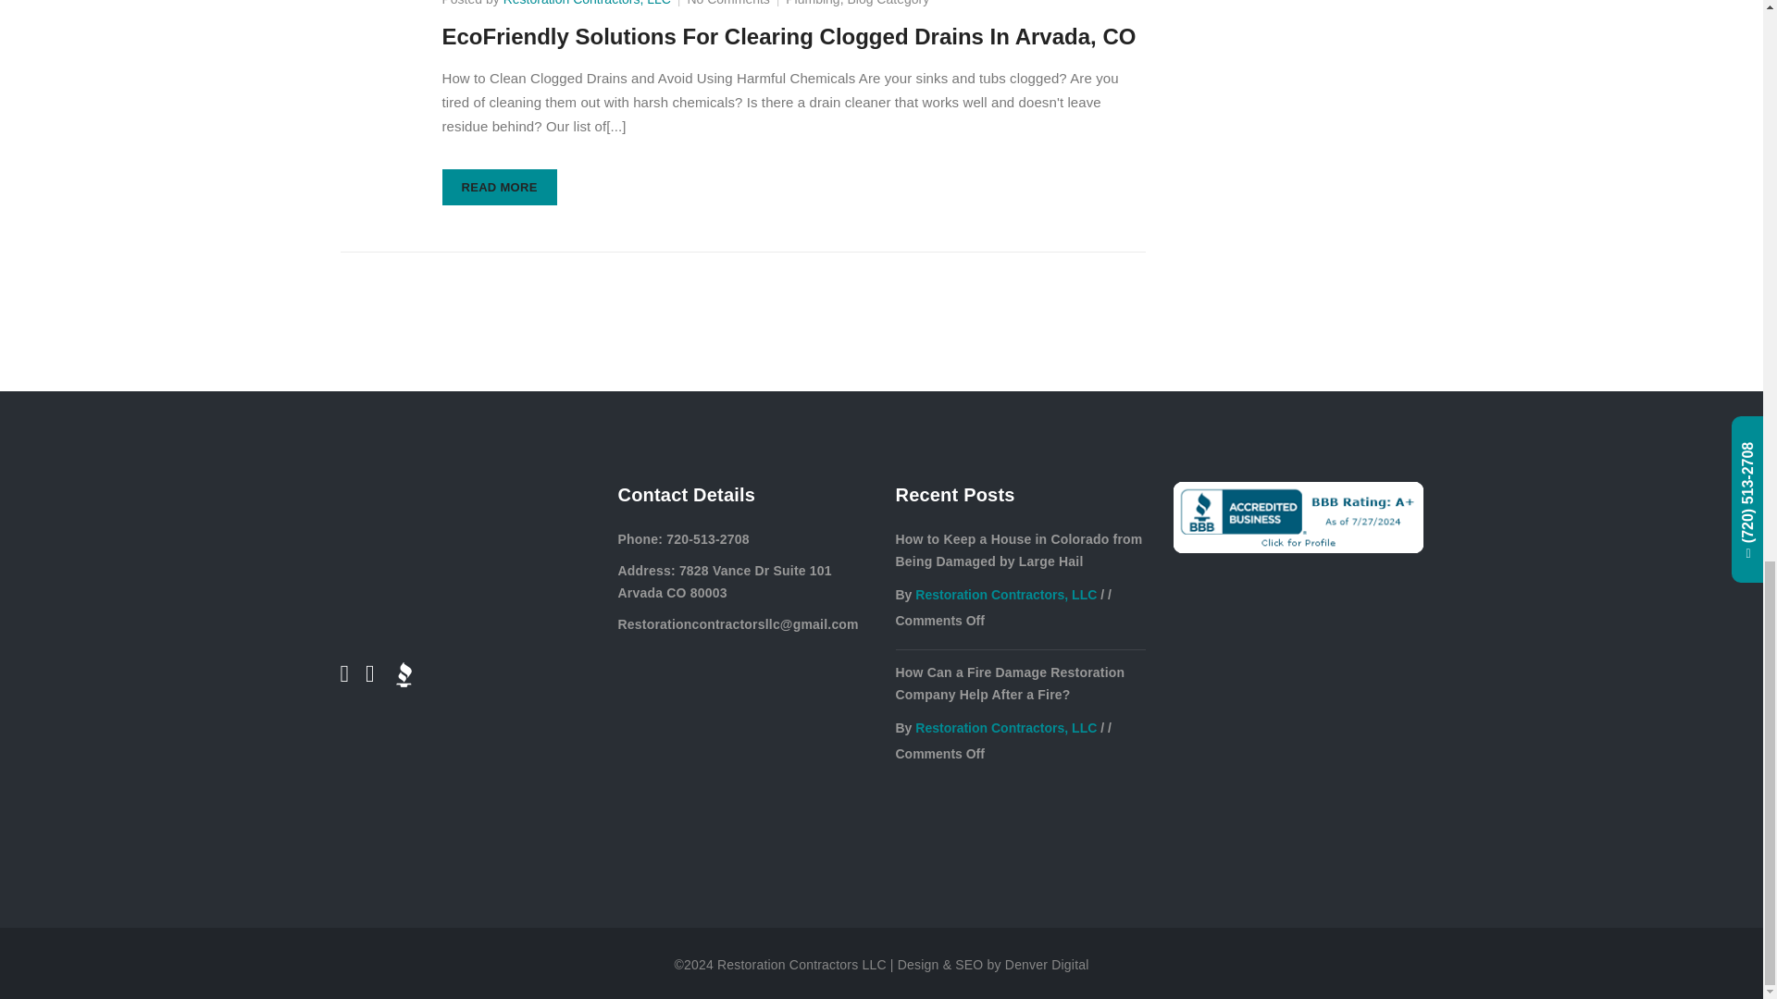 This screenshot has height=999, width=1777. What do you see at coordinates (888, 3) in the screenshot?
I see `Blog Category` at bounding box center [888, 3].